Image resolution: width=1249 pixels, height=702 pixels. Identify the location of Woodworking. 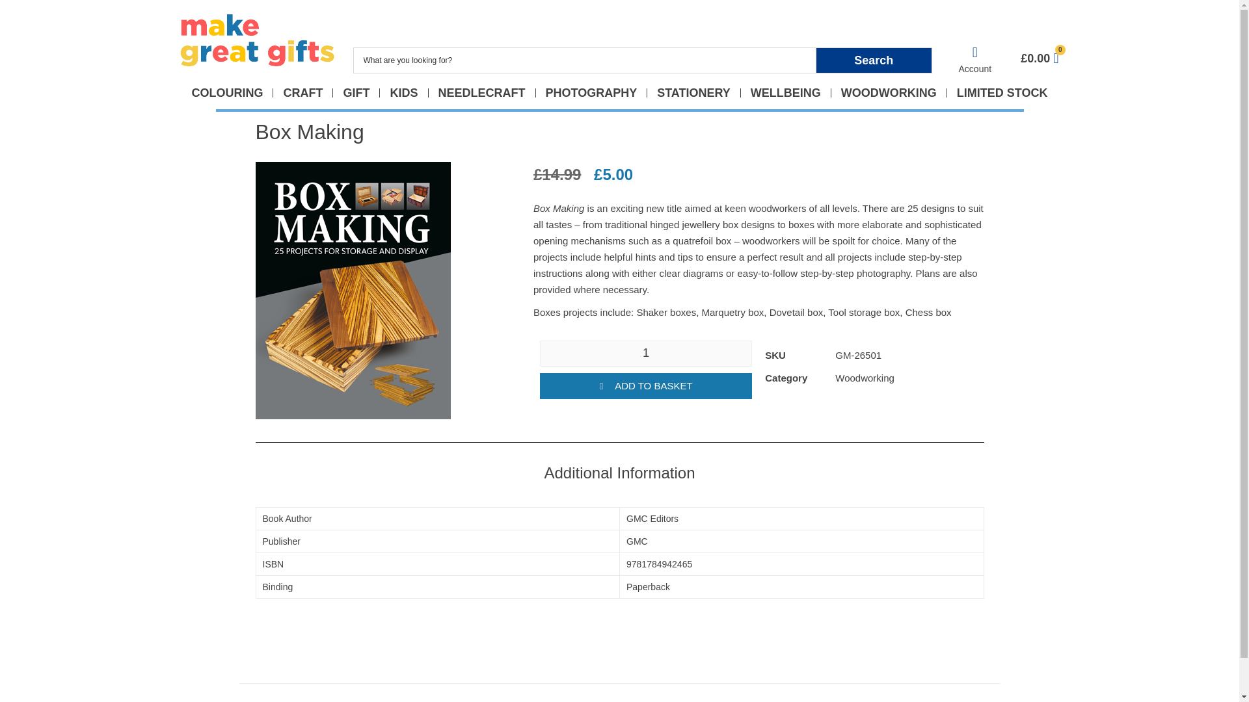
(865, 377).